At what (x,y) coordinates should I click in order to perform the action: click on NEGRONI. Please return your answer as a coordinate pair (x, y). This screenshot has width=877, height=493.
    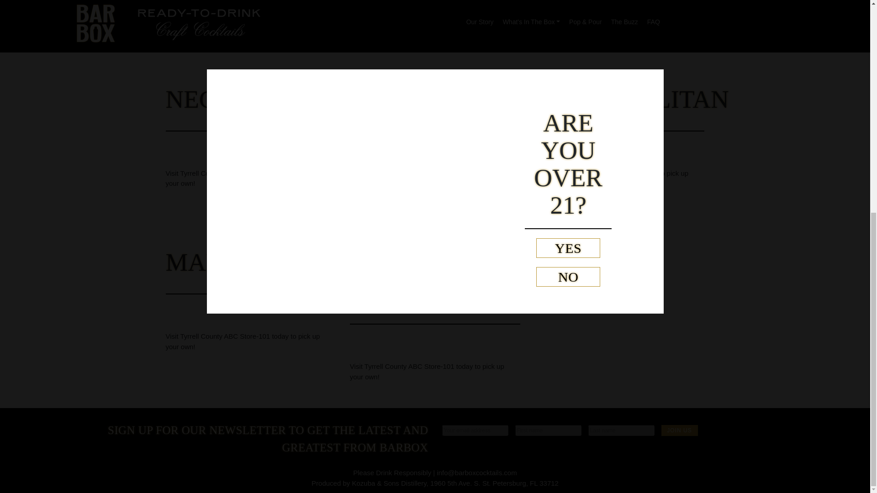
    Looking at the image, I should click on (222, 99).